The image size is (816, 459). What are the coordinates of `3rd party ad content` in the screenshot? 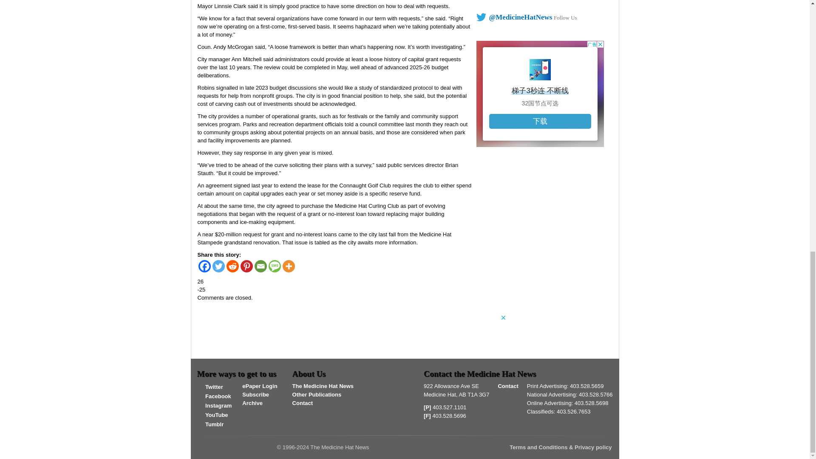 It's located at (540, 93).